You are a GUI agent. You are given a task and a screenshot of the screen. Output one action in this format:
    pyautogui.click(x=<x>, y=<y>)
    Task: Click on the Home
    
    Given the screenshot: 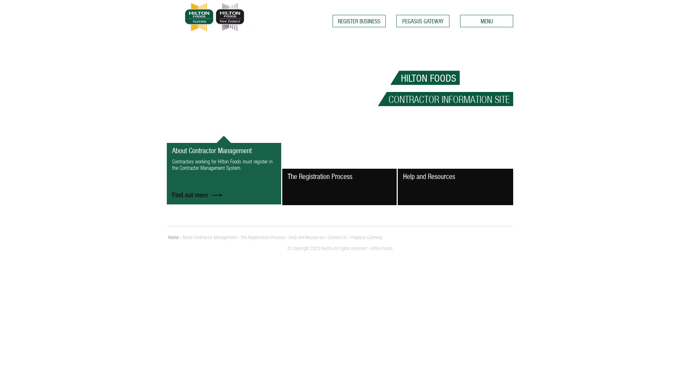 What is the action you would take?
    pyautogui.click(x=174, y=237)
    